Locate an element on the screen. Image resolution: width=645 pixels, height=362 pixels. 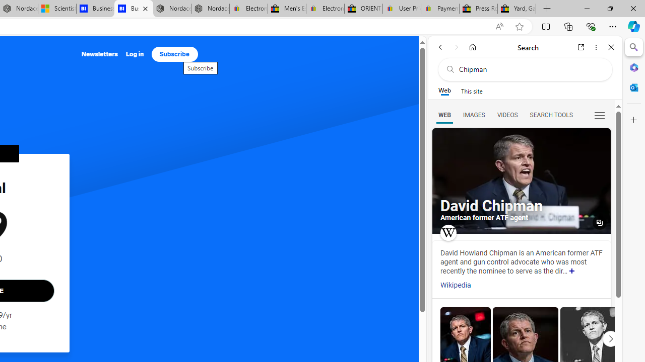
Newsletters is located at coordinates (100, 54).